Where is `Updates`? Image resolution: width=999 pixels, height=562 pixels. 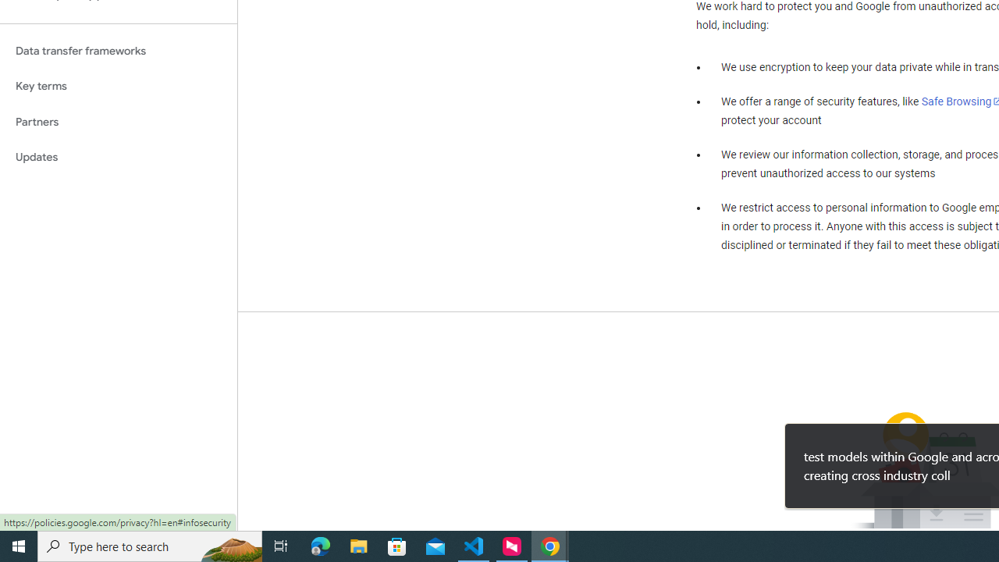 Updates is located at coordinates (119, 158).